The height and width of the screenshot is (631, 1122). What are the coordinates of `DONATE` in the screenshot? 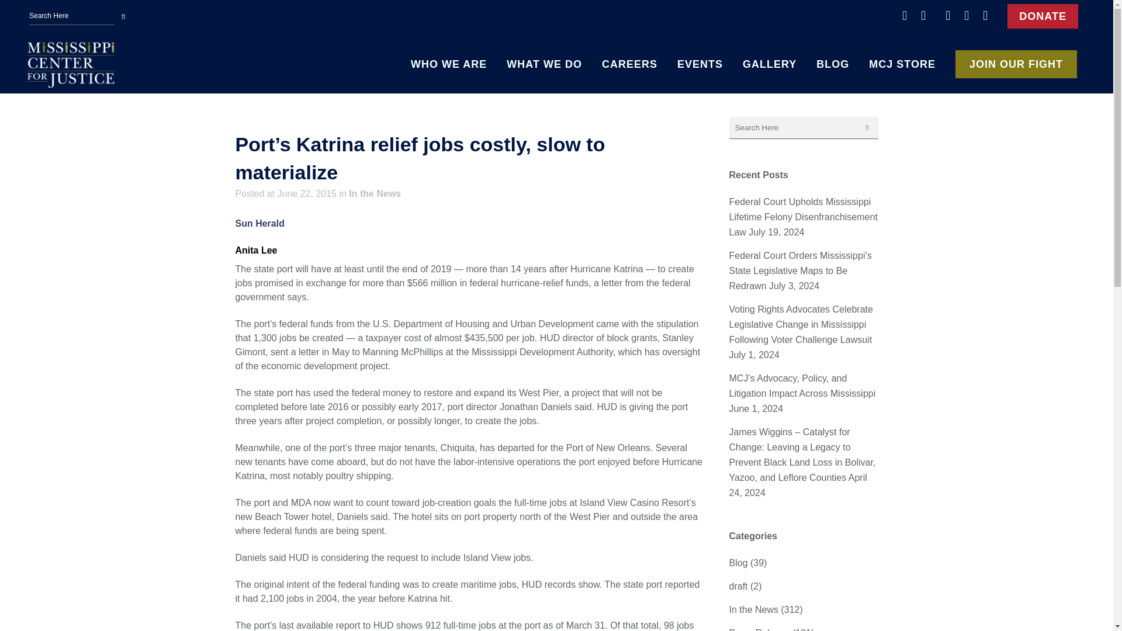 It's located at (1043, 16).